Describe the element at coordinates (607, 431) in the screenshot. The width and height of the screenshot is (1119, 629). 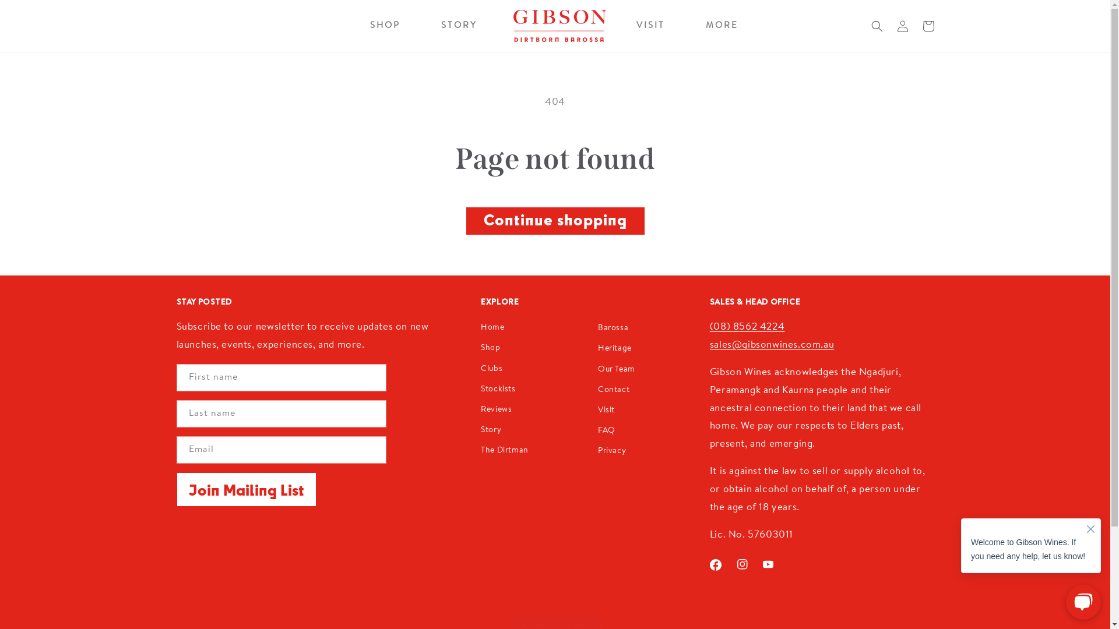
I see `FAQ` at that location.